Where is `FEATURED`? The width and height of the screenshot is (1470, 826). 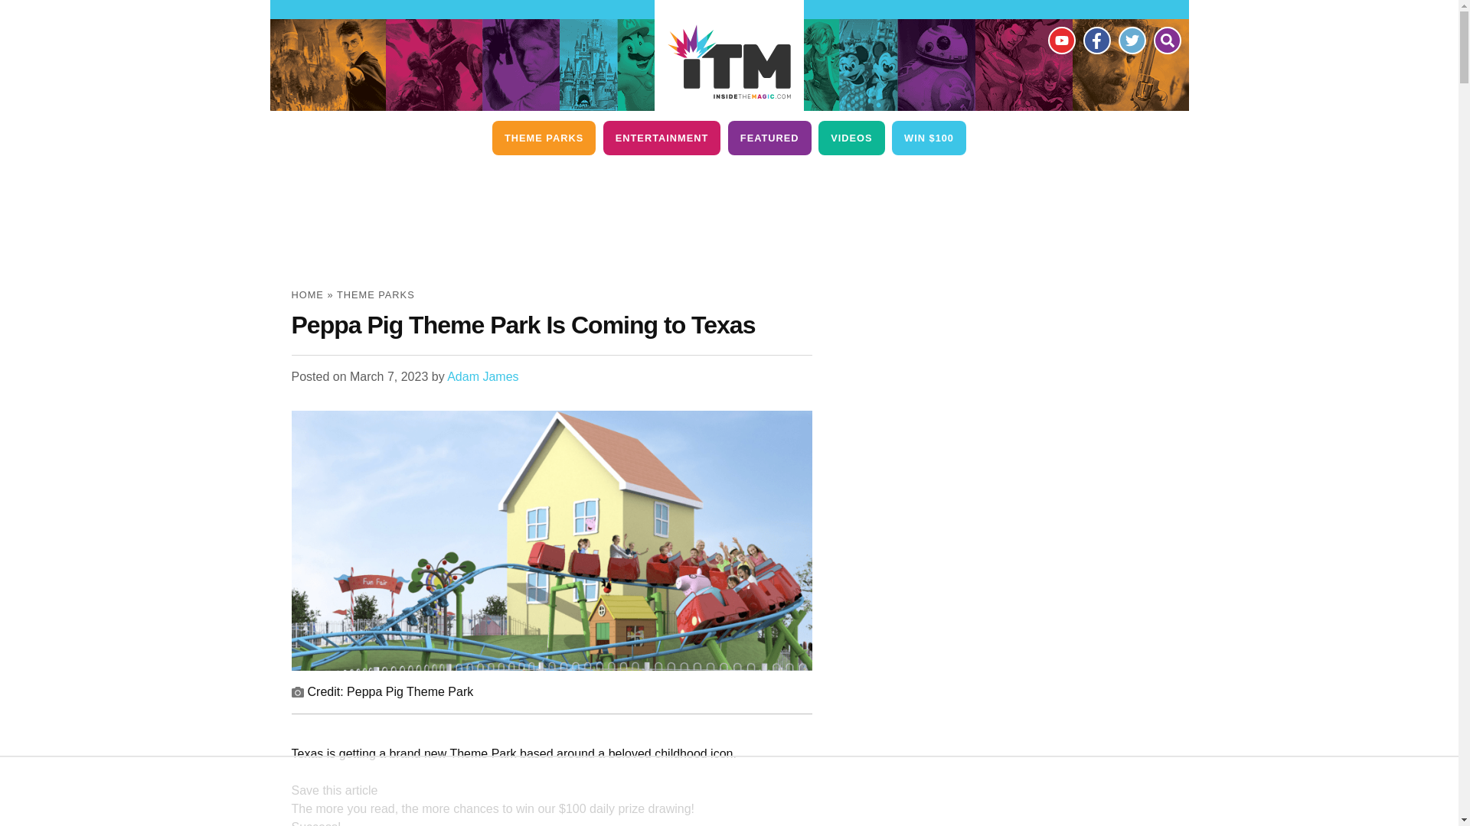
FEATURED is located at coordinates (769, 138).